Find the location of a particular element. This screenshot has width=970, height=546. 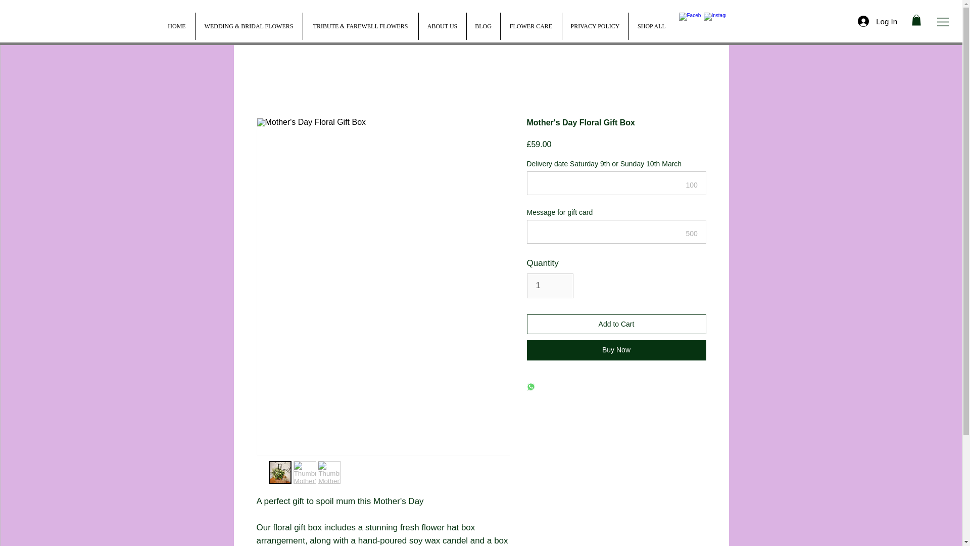

FLOWER CARE is located at coordinates (530, 26).